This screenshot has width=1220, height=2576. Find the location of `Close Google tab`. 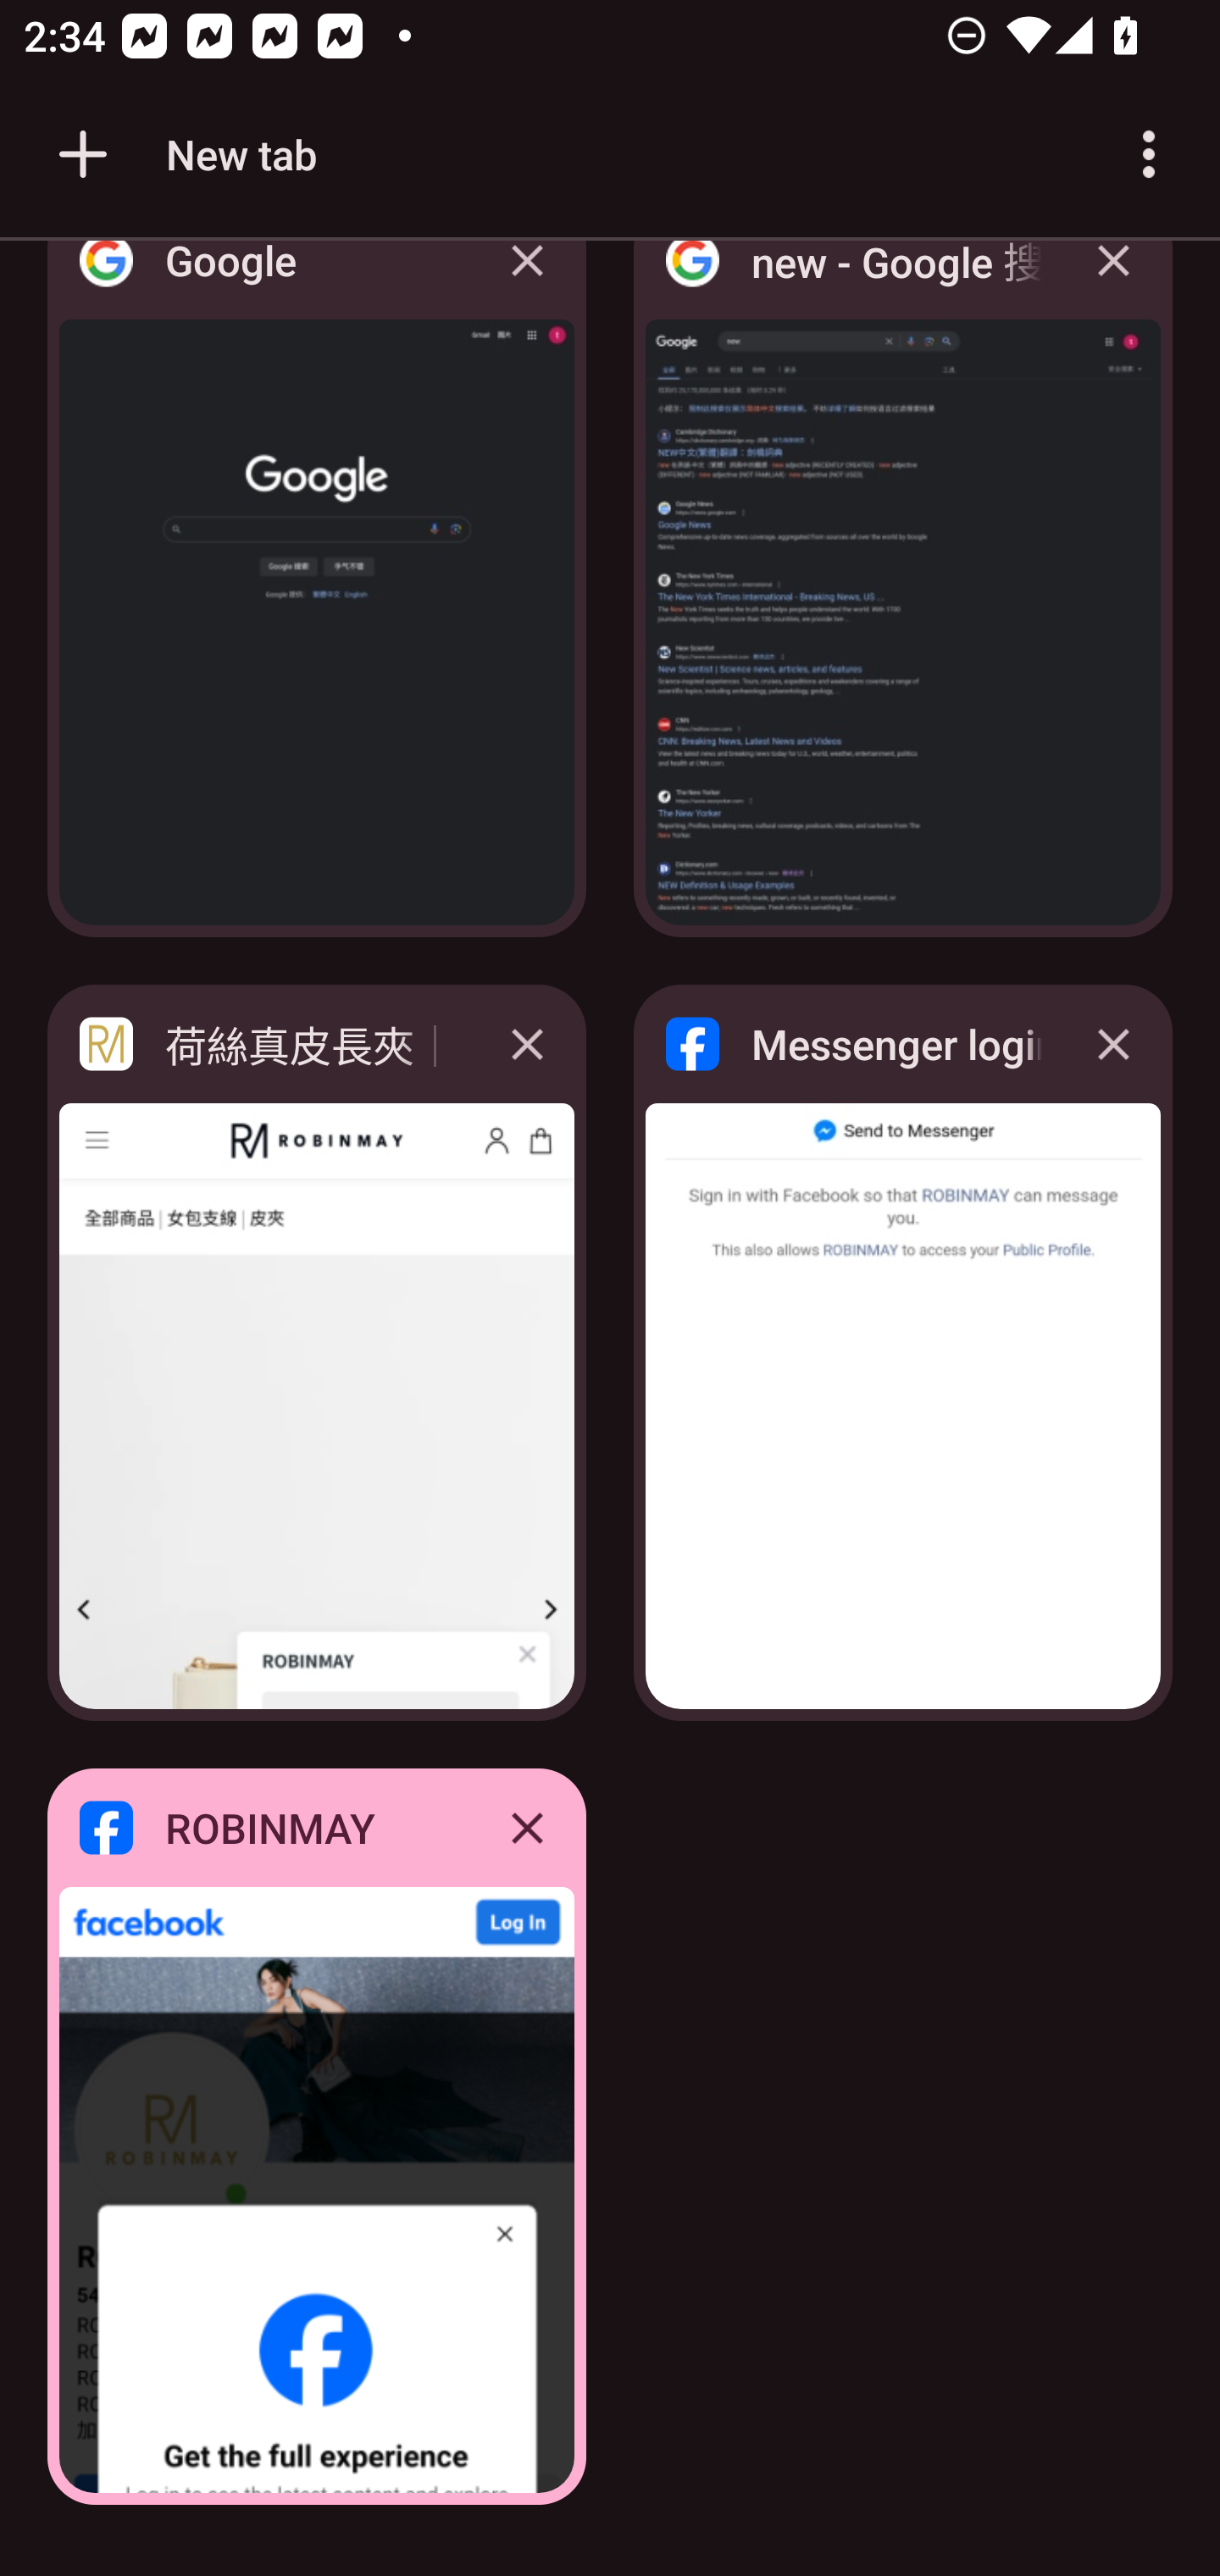

Close Google tab is located at coordinates (527, 285).